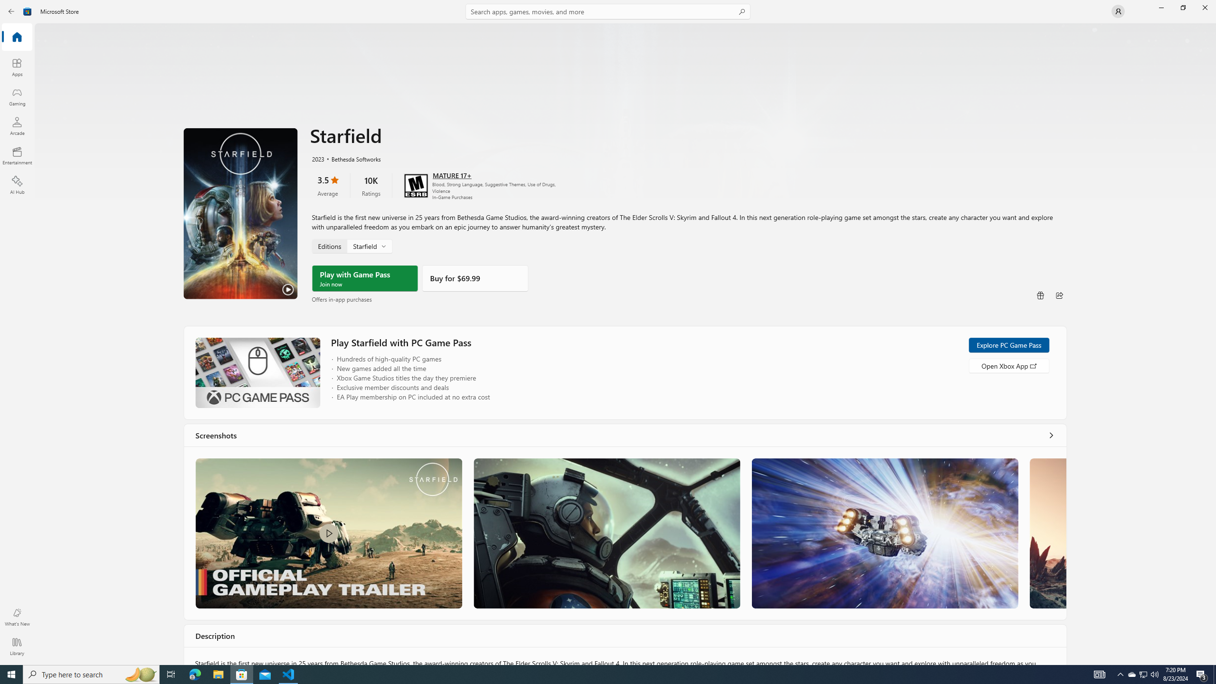 The height and width of the screenshot is (684, 1216). I want to click on Minimize Microsoft Store, so click(1161, 8).